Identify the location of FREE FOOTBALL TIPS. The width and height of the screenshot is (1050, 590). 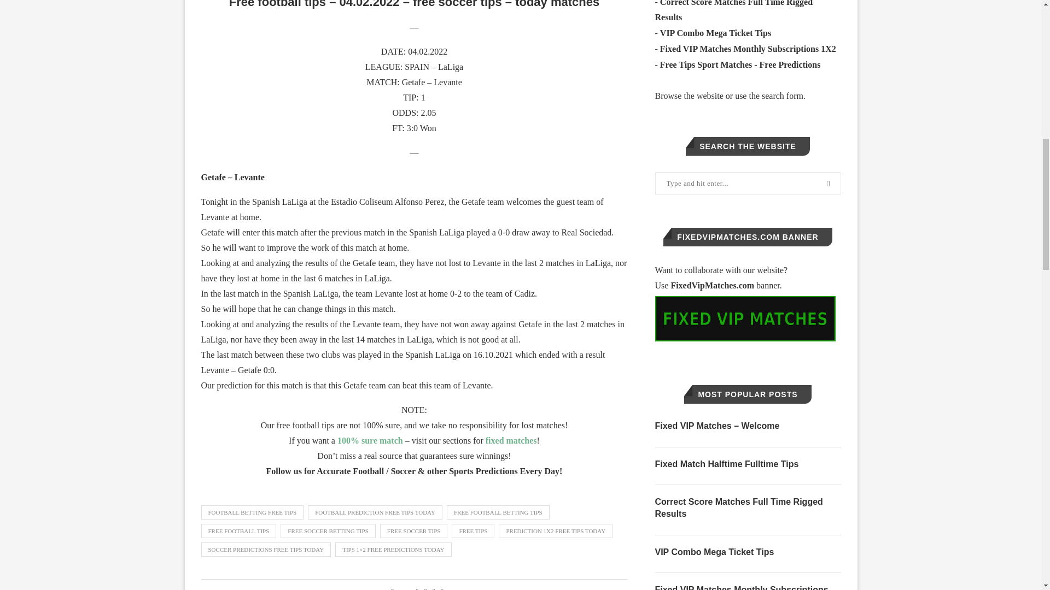
(239, 531).